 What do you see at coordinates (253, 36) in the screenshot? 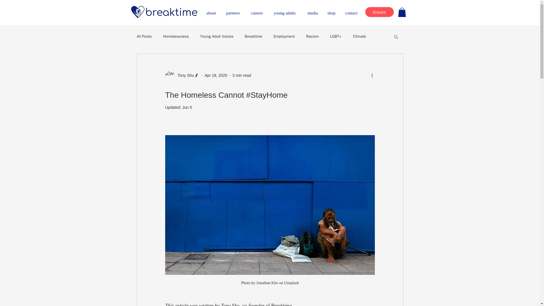
I see `Breaktime` at bounding box center [253, 36].